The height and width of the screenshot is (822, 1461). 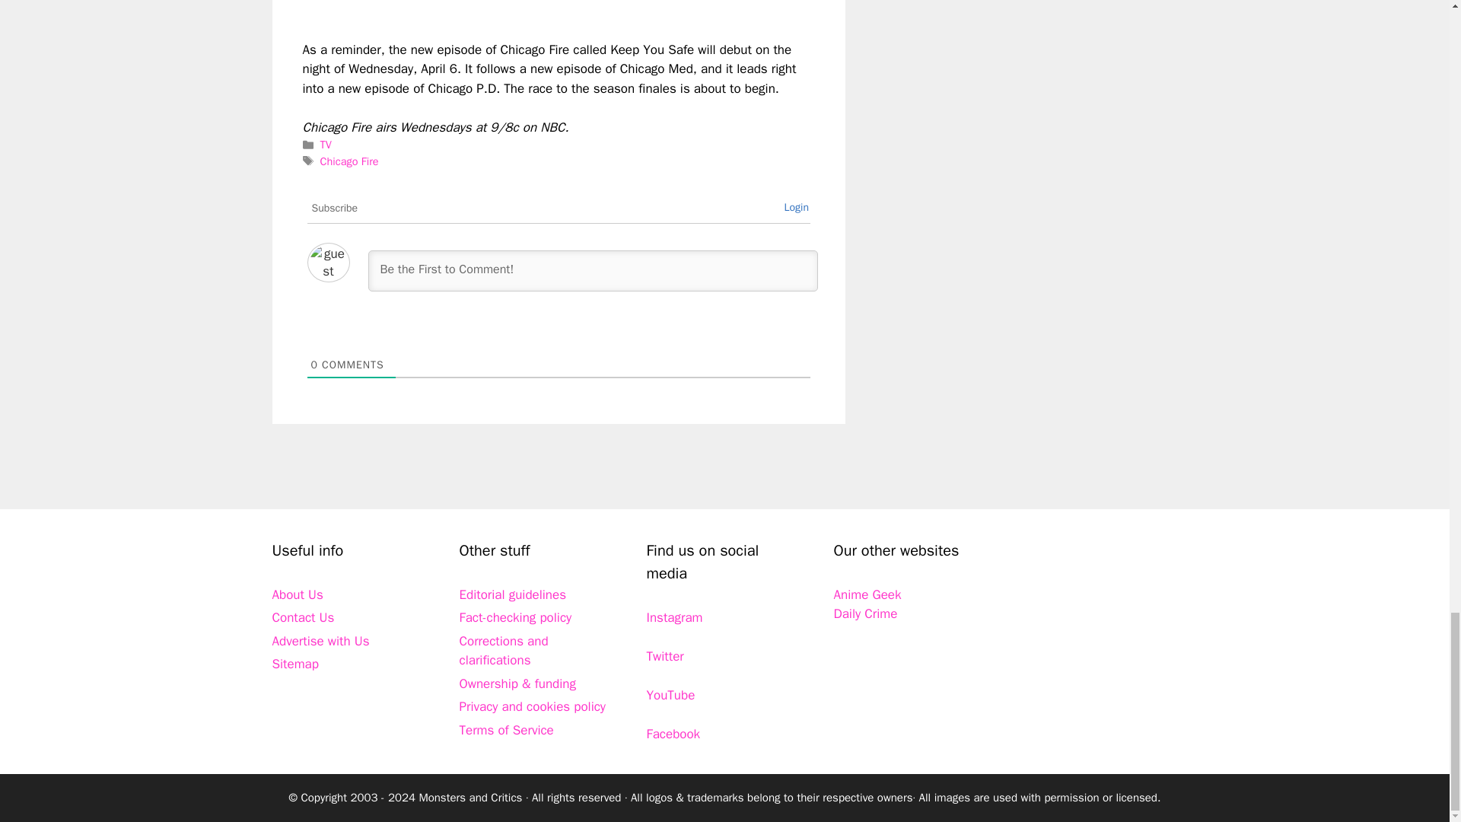 I want to click on About Us, so click(x=297, y=594).